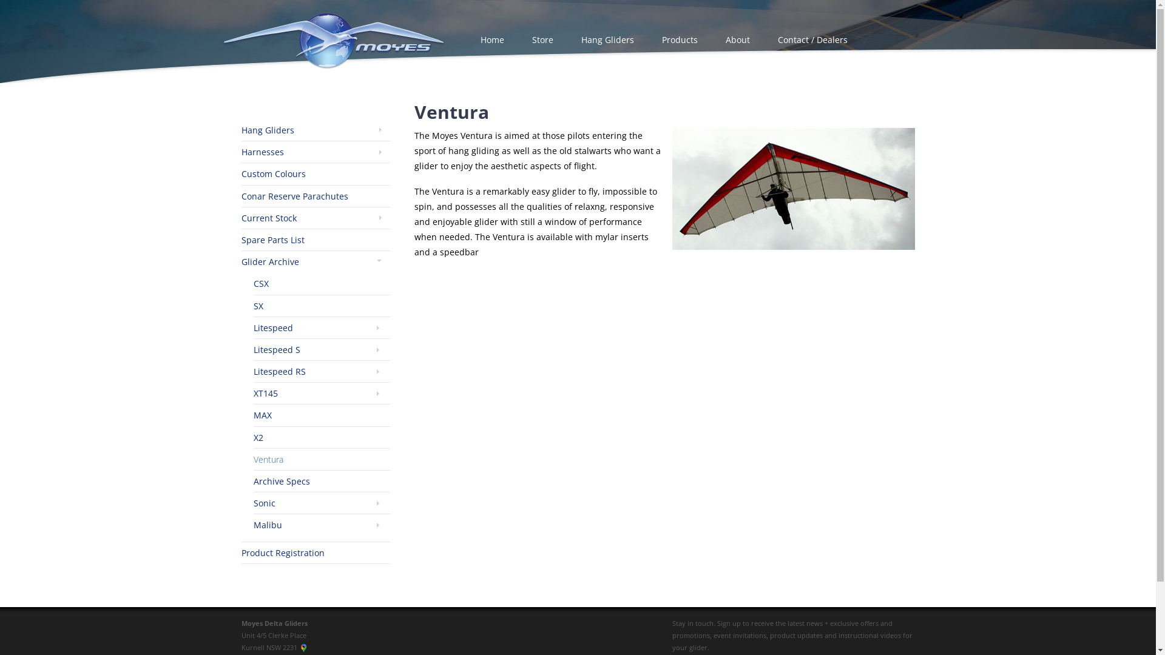 Image resolution: width=1165 pixels, height=655 pixels. I want to click on Litespeed S, so click(277, 349).